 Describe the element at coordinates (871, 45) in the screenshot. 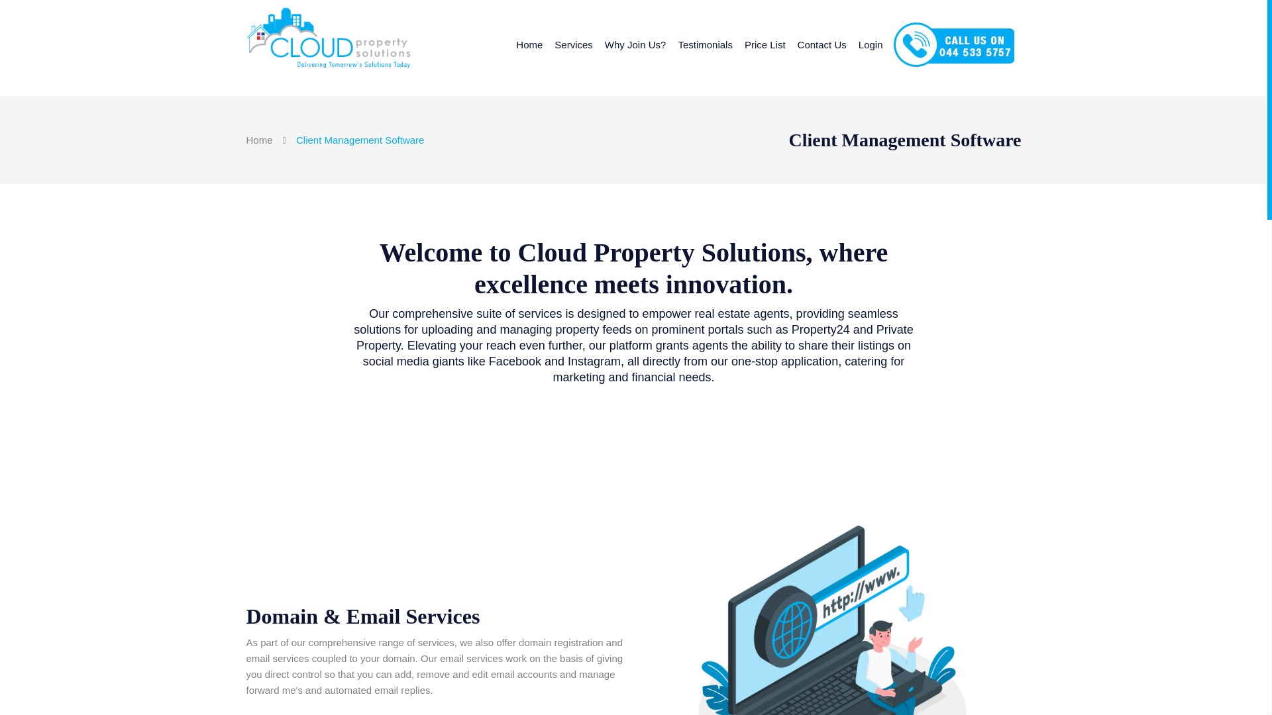

I see `Login` at that location.